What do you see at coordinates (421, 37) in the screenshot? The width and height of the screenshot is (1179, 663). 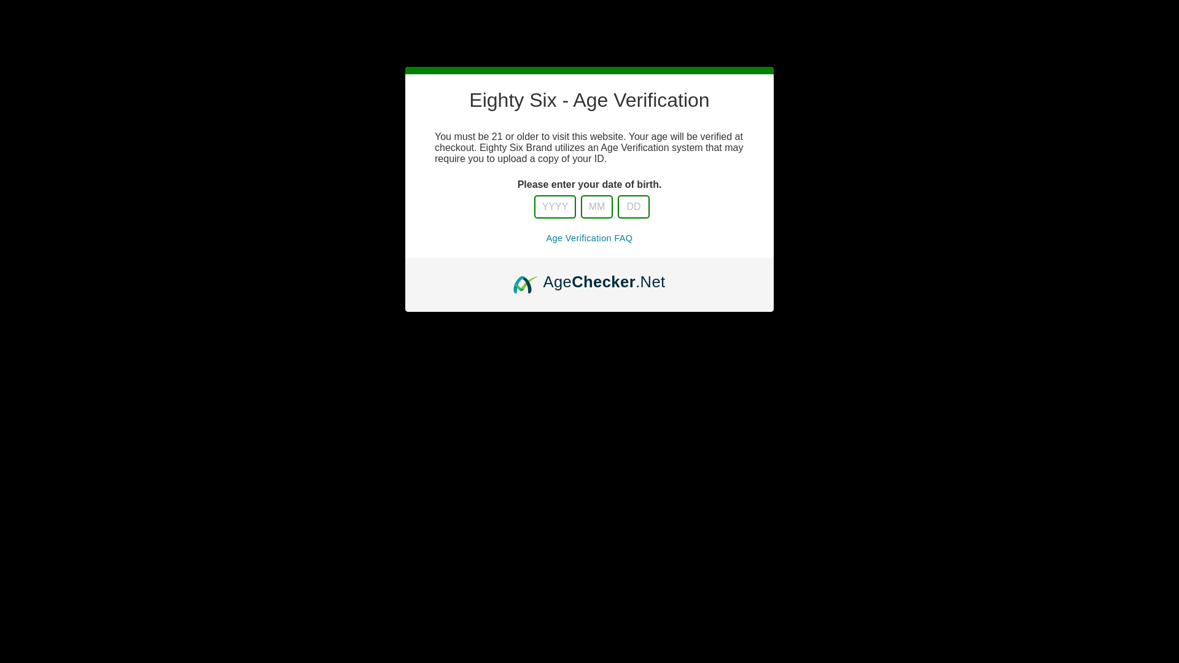 I see `DISTRIBUTION` at bounding box center [421, 37].